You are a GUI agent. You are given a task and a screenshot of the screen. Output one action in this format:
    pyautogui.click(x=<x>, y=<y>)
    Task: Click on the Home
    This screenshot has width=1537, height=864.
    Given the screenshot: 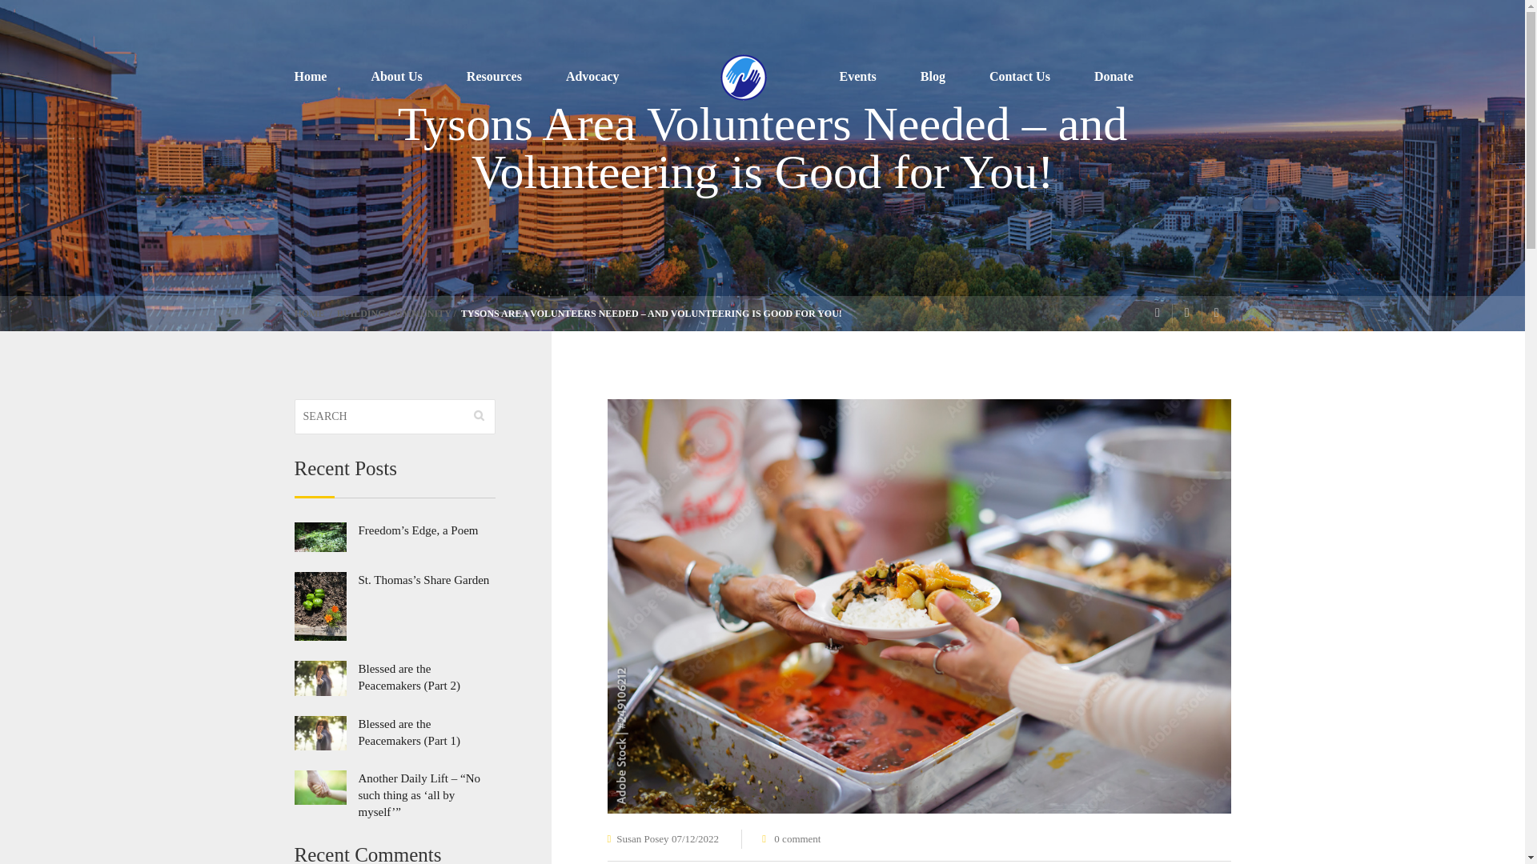 What is the action you would take?
    pyautogui.click(x=333, y=78)
    